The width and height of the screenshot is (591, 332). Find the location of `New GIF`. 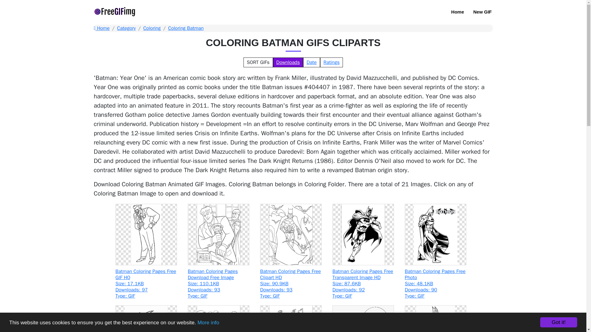

New GIF is located at coordinates (482, 12).